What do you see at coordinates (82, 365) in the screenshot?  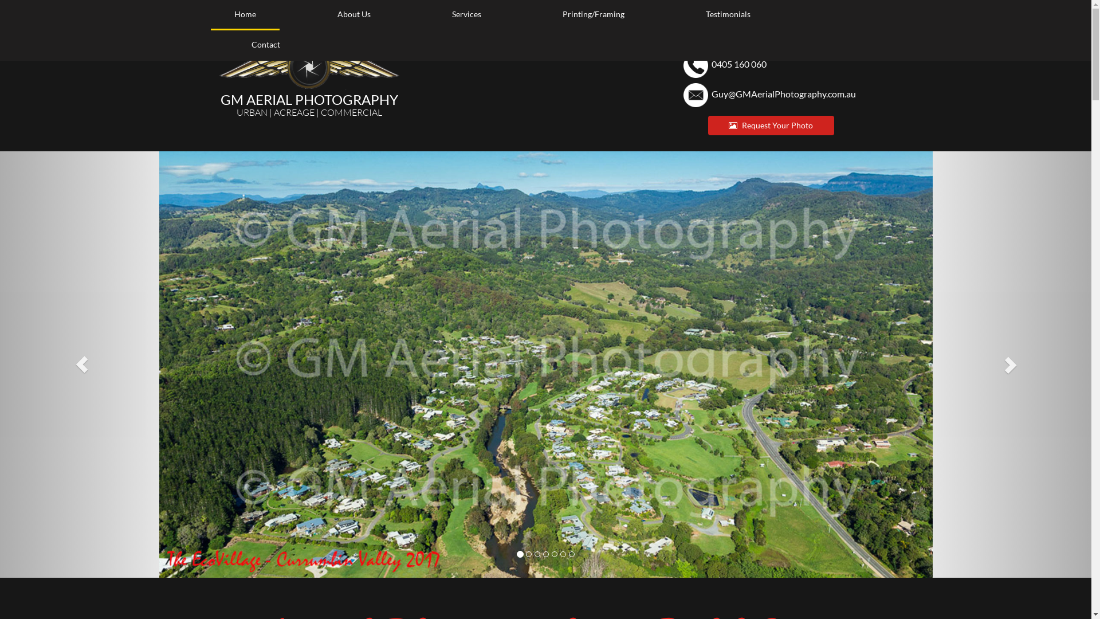 I see `Previous` at bounding box center [82, 365].